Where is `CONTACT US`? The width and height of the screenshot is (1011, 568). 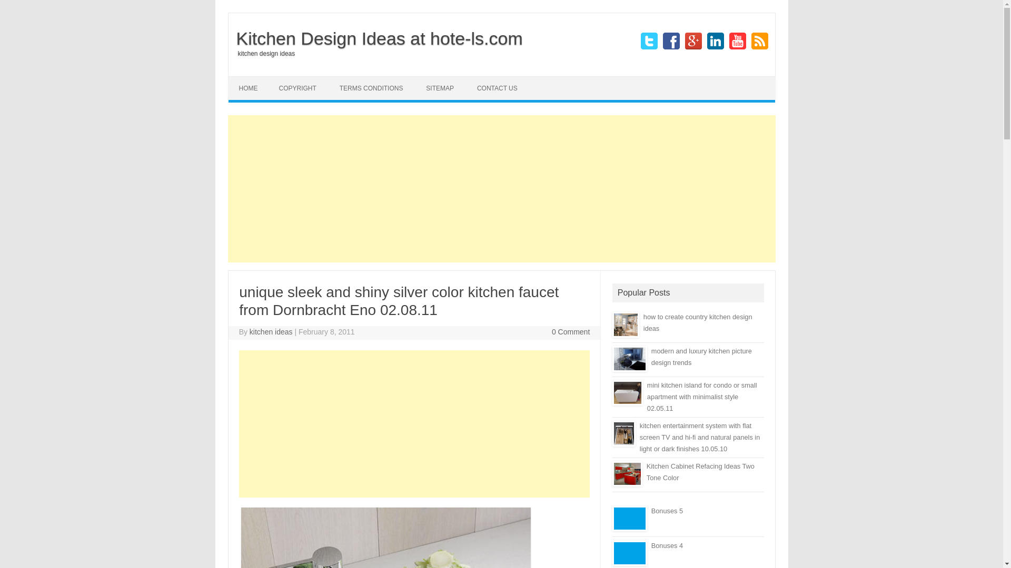
CONTACT US is located at coordinates (497, 88).